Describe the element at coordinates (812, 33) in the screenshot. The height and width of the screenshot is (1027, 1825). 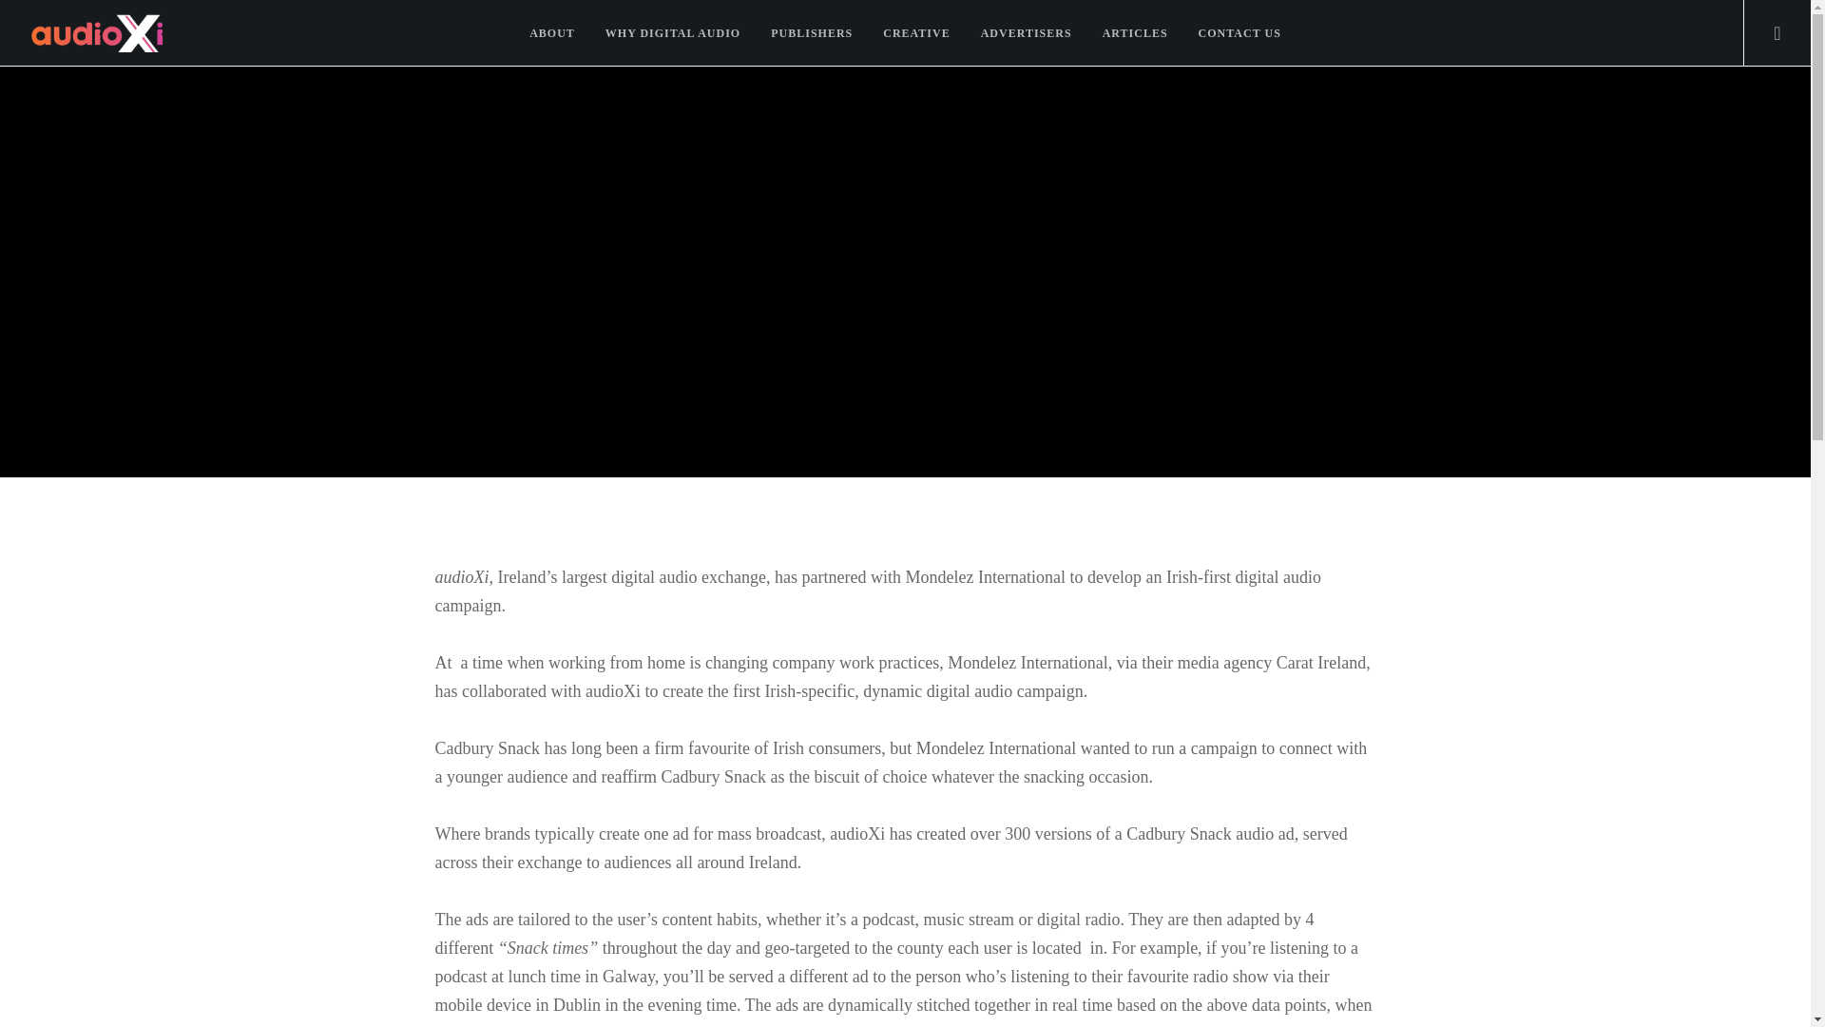
I see `PUBLISHERS` at that location.